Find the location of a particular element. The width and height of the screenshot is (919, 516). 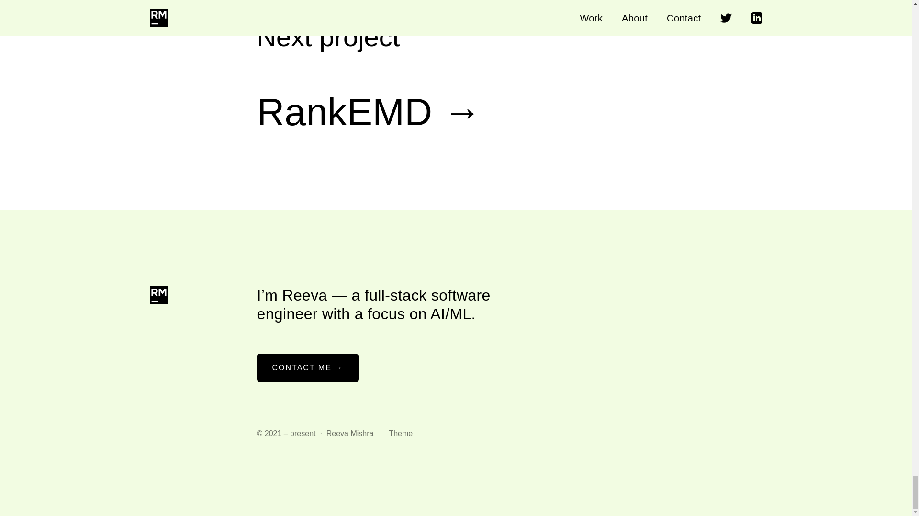

RM-logo-default is located at coordinates (157, 296).